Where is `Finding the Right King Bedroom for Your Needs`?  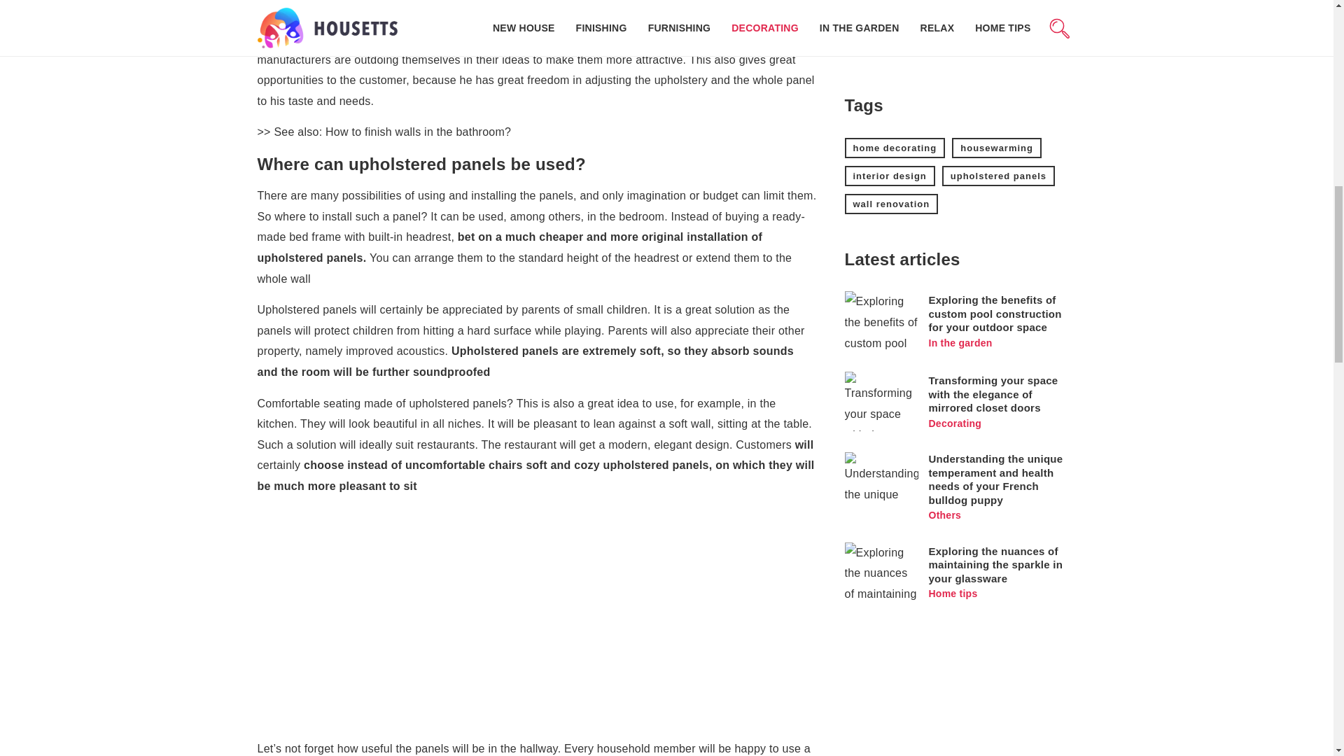 Finding the Right King Bedroom for Your Needs is located at coordinates (956, 3).